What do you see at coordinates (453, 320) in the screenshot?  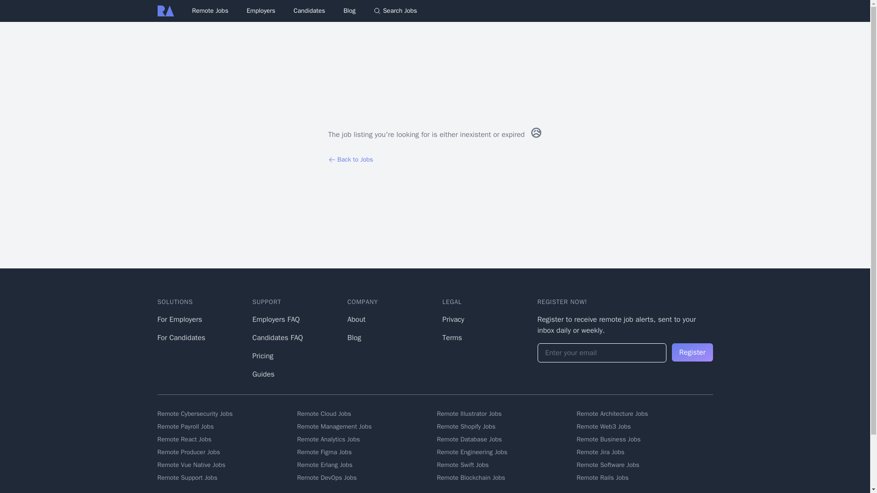 I see `Privacy` at bounding box center [453, 320].